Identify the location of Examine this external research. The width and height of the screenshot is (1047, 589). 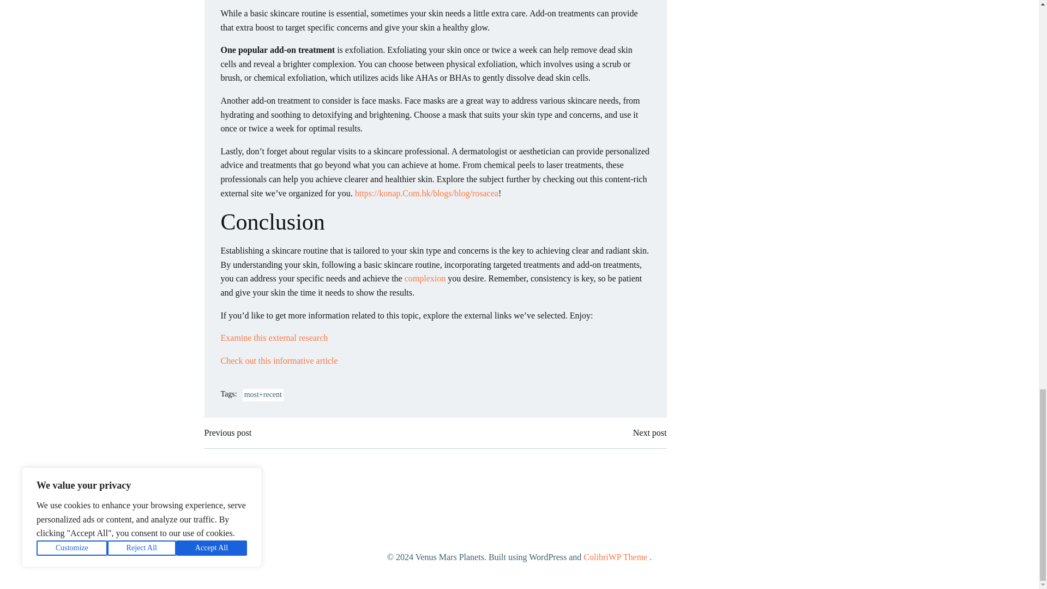
(274, 338).